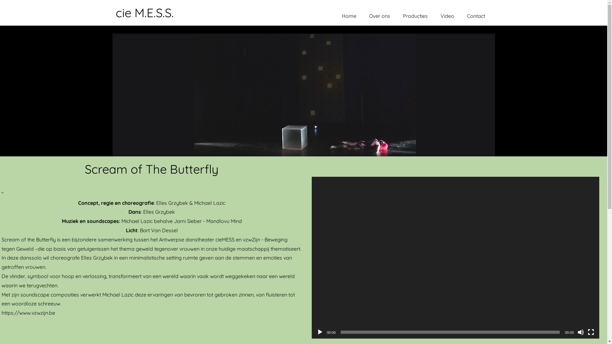 The image size is (612, 344). I want to click on Video, so click(448, 16).